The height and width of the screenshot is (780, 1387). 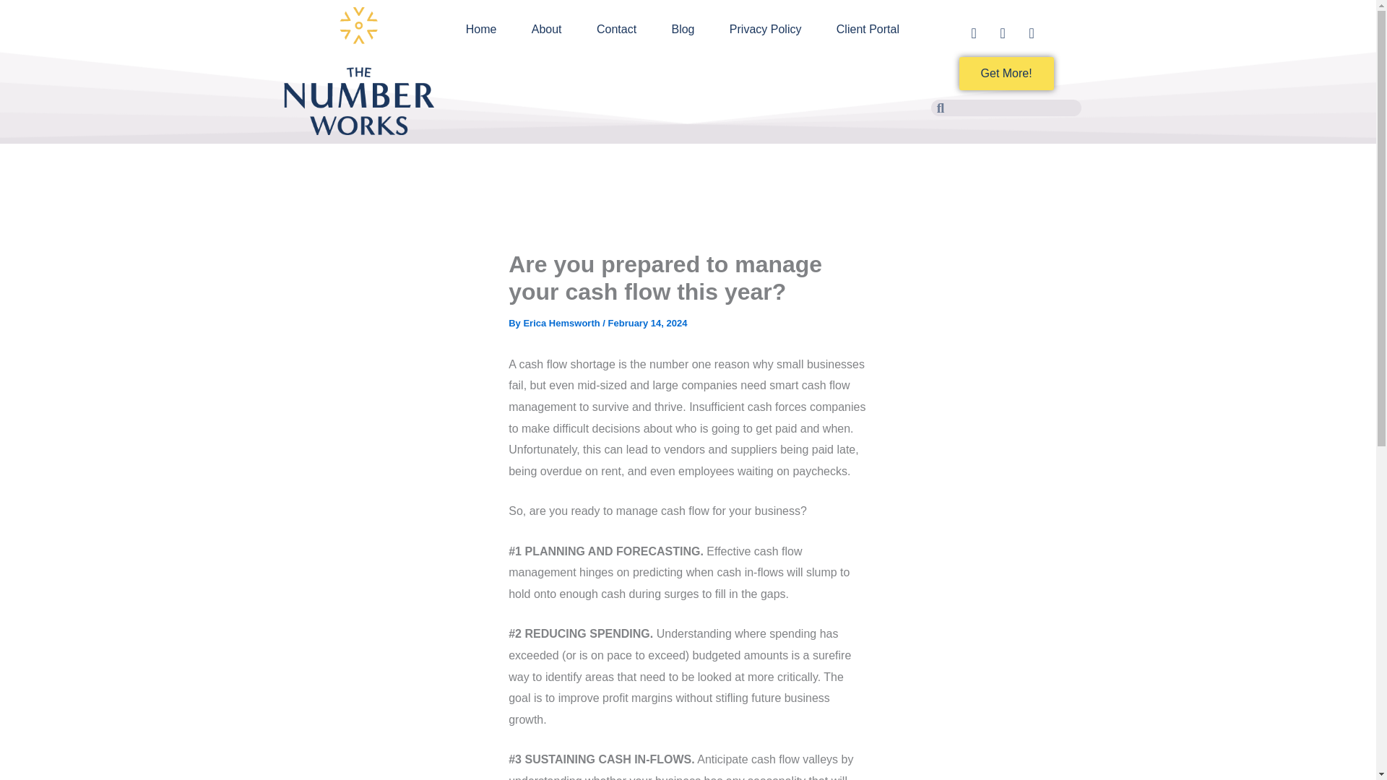 What do you see at coordinates (562, 322) in the screenshot?
I see `Erica Hemsworth` at bounding box center [562, 322].